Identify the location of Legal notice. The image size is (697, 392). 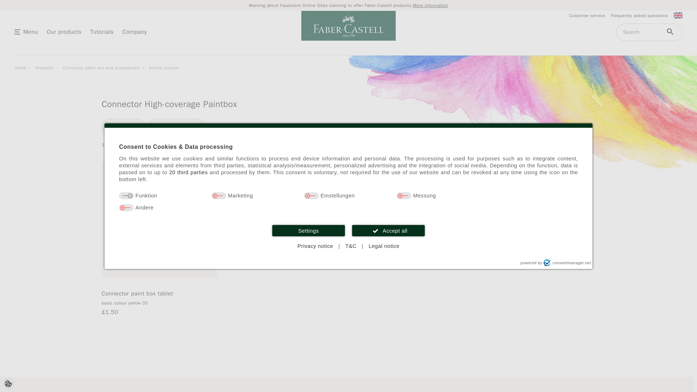
(383, 246).